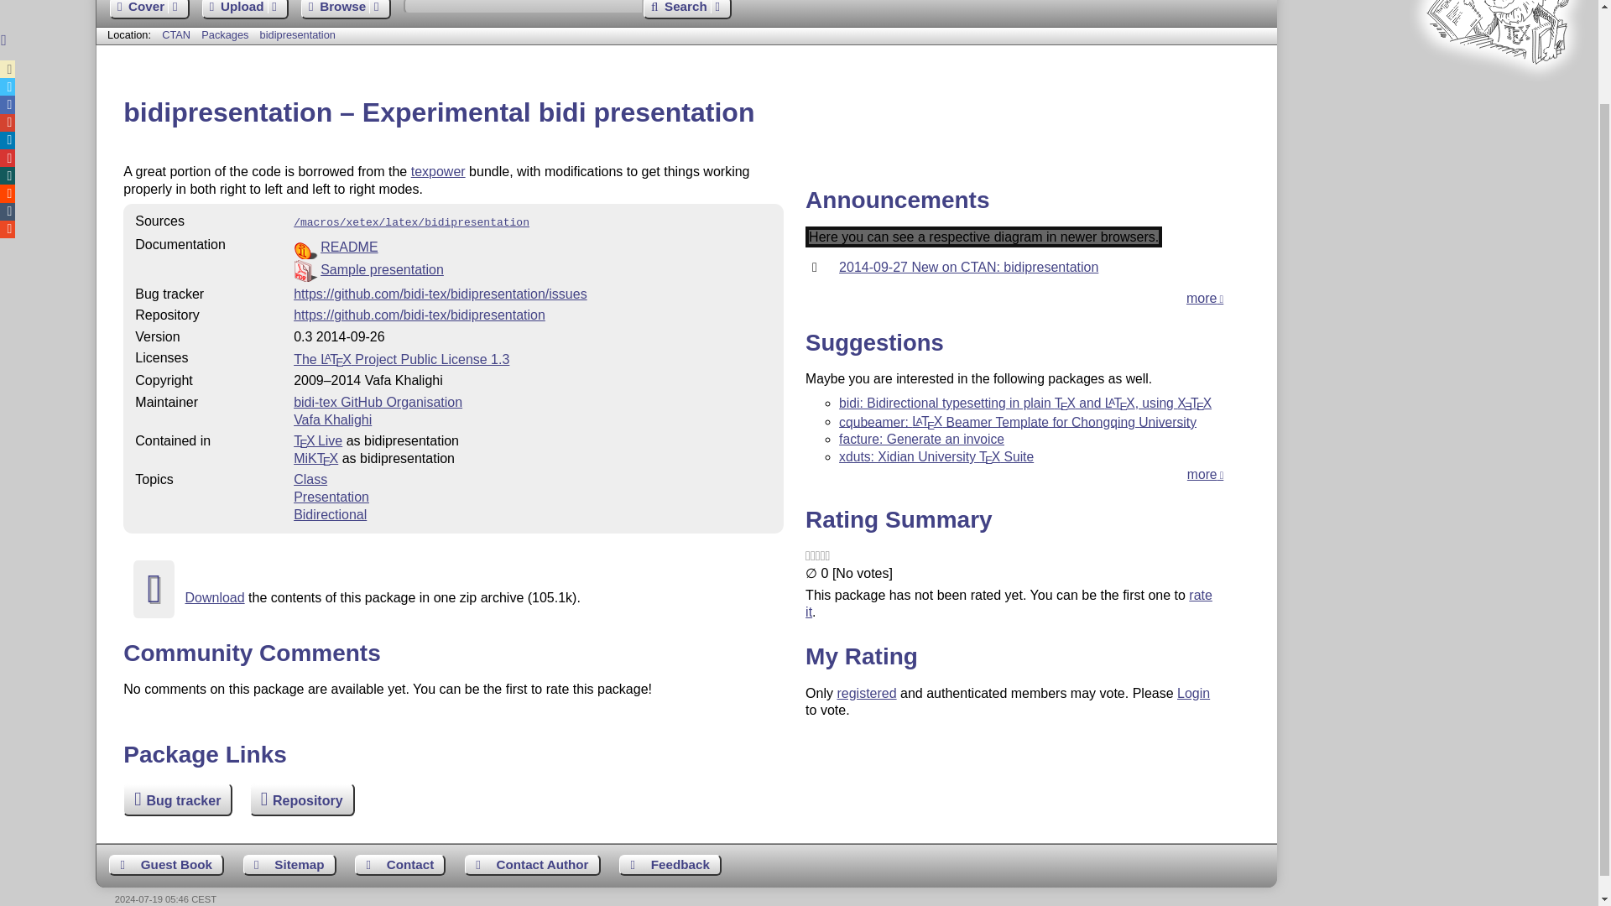  I want to click on Read Me file, so click(532, 247).